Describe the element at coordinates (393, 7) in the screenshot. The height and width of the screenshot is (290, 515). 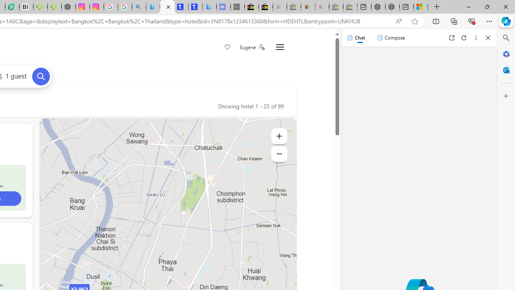
I see `Nordace - Summer Adventures 2024` at that location.